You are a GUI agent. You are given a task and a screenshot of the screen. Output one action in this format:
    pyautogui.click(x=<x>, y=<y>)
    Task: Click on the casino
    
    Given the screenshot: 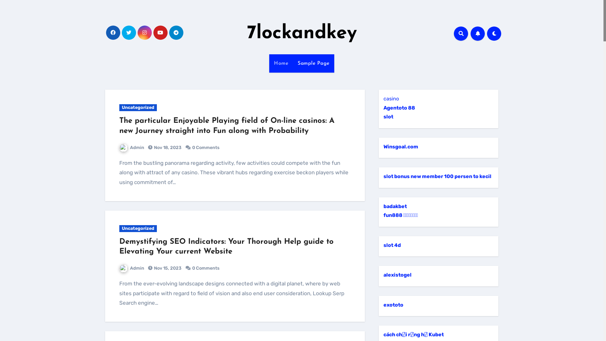 What is the action you would take?
    pyautogui.click(x=391, y=99)
    